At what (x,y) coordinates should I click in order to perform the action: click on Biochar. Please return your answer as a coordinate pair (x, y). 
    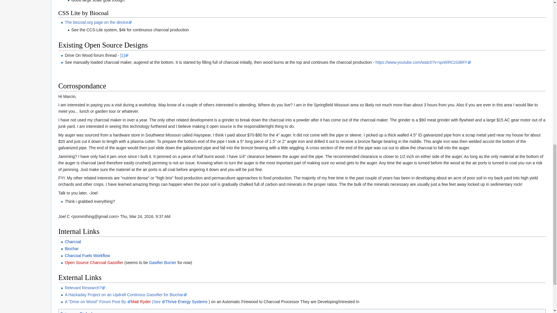
    Looking at the image, I should click on (71, 249).